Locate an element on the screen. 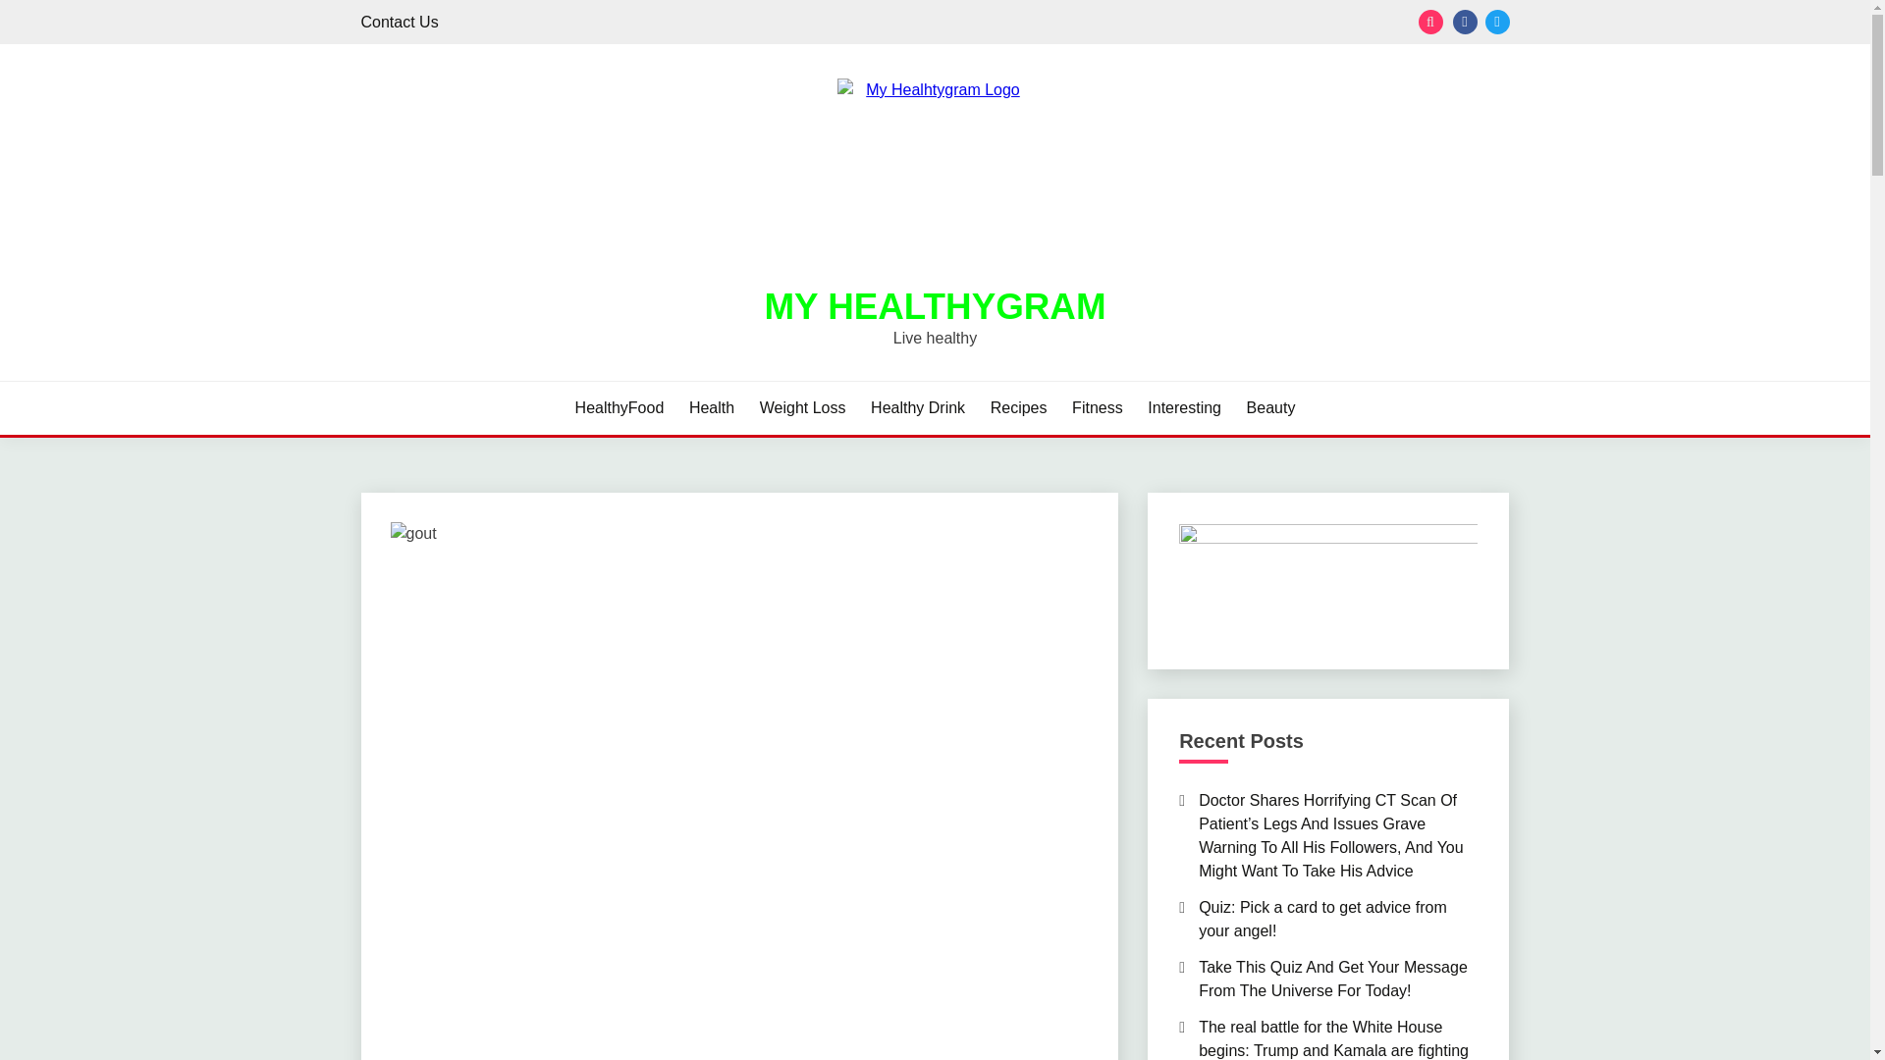 Image resolution: width=1885 pixels, height=1060 pixels. Facebook is located at coordinates (1465, 22).